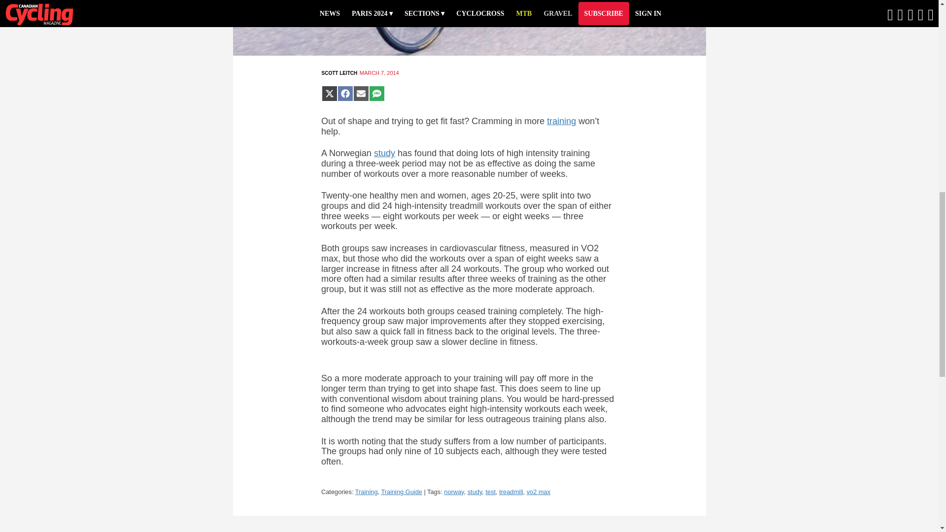 Image resolution: width=946 pixels, height=532 pixels. I want to click on Share on Facebook, so click(345, 94).